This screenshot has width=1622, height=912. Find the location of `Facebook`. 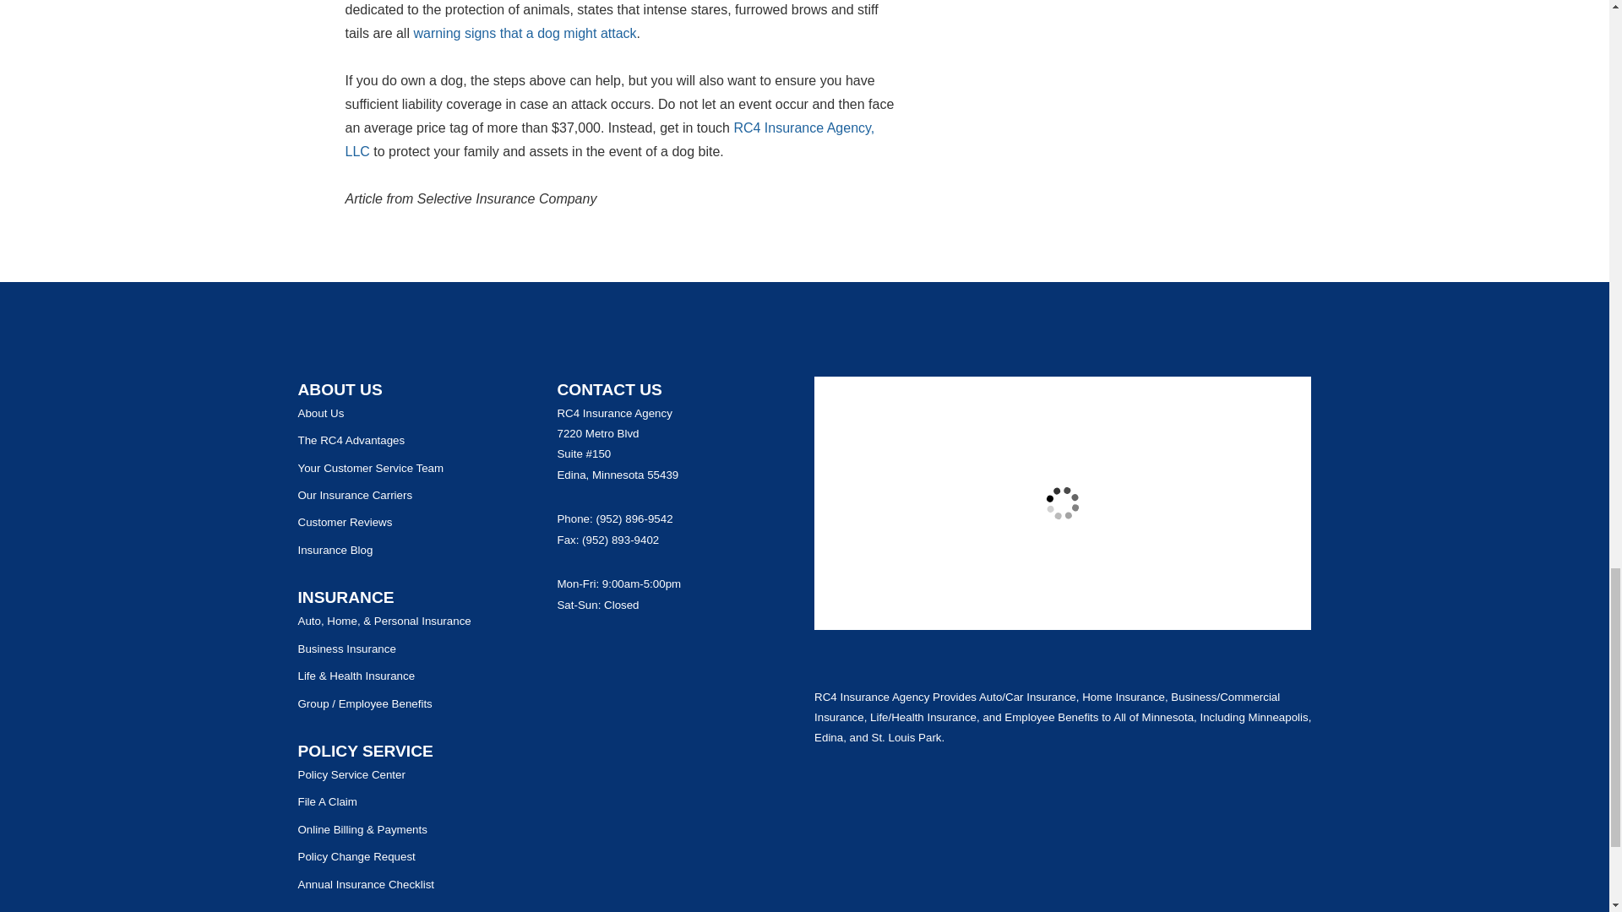

Facebook is located at coordinates (625, 652).